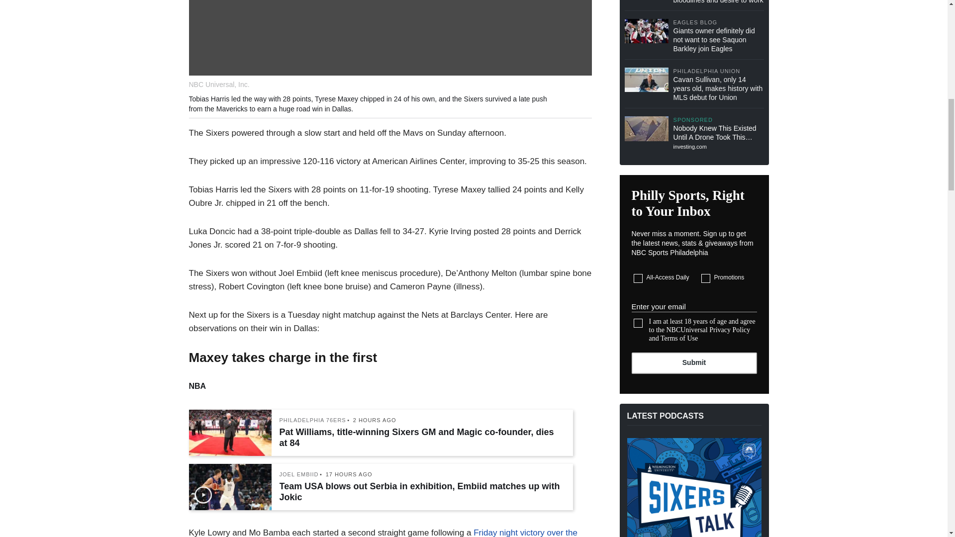 The height and width of the screenshot is (537, 955). I want to click on PHILADELPHIA 76ERS, so click(312, 421).